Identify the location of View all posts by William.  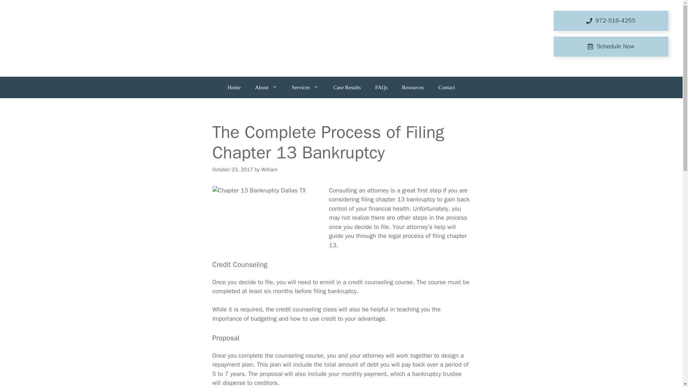
(269, 169).